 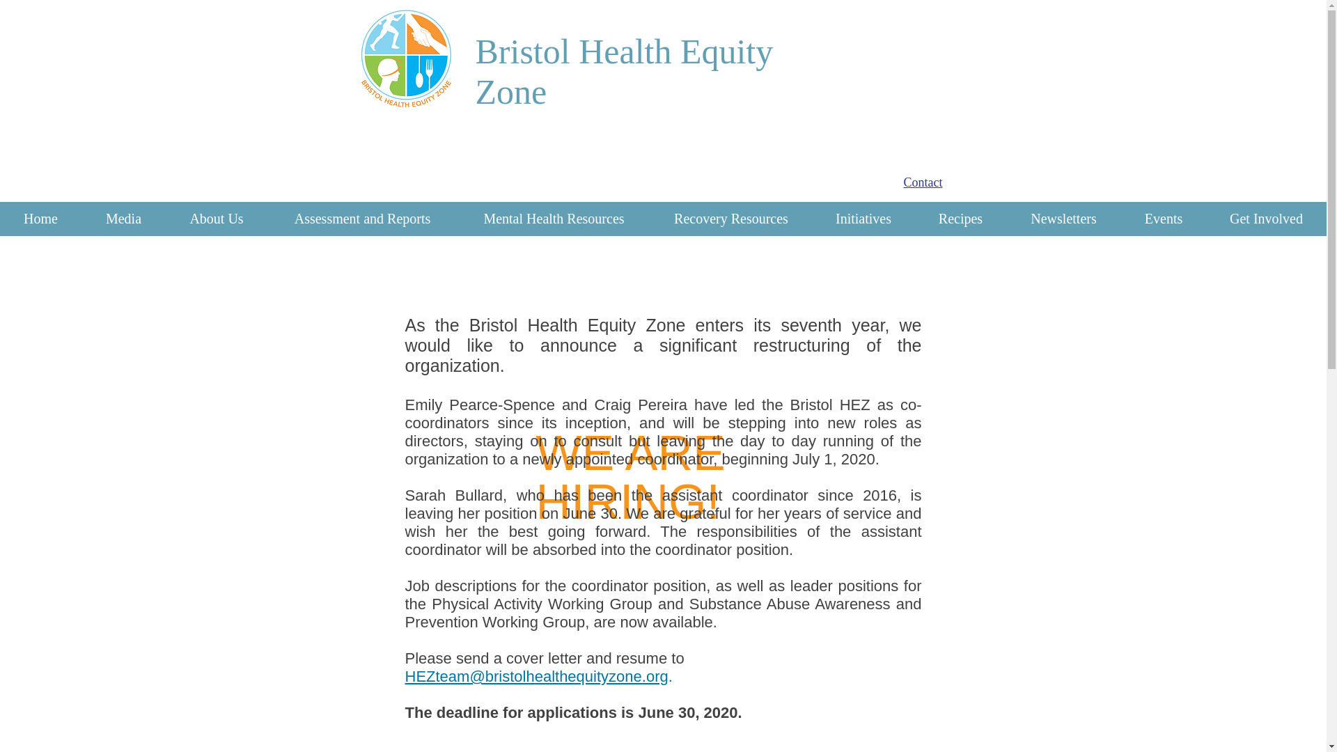 What do you see at coordinates (1163, 219) in the screenshot?
I see `Events` at bounding box center [1163, 219].